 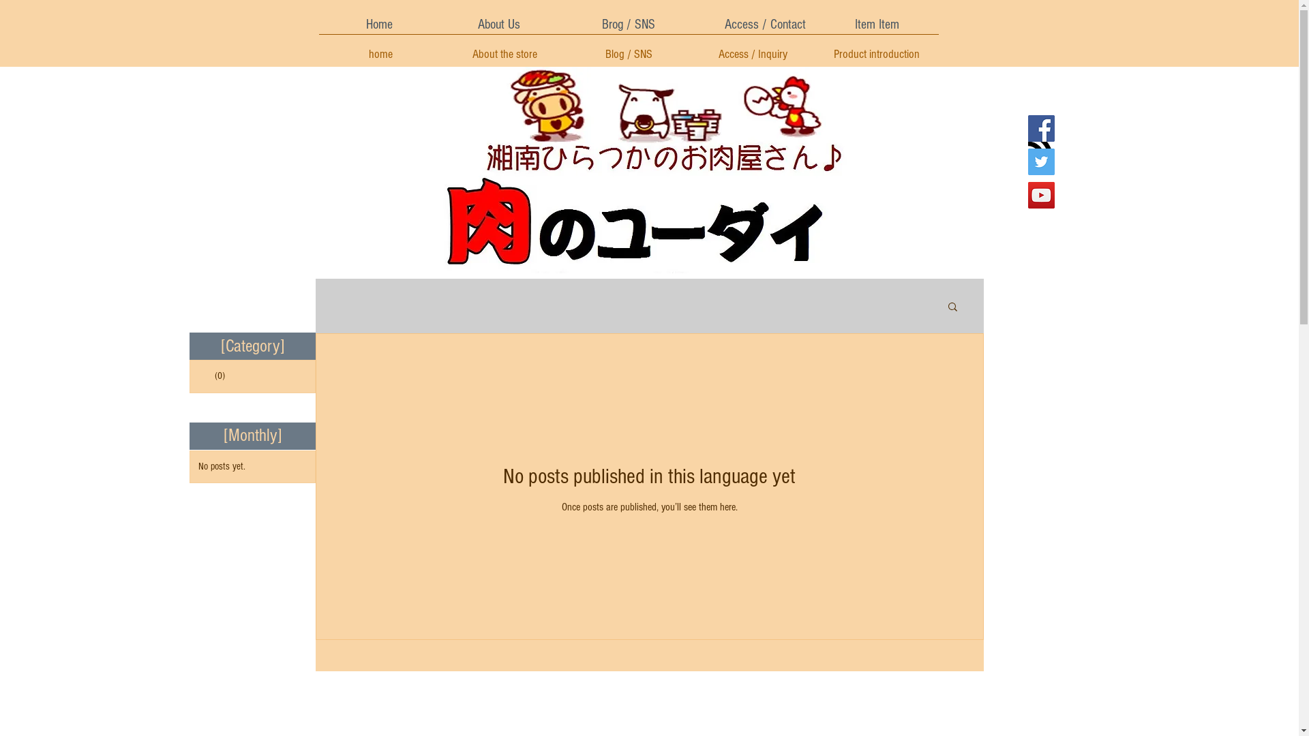 What do you see at coordinates (381, 48) in the screenshot?
I see `home` at bounding box center [381, 48].